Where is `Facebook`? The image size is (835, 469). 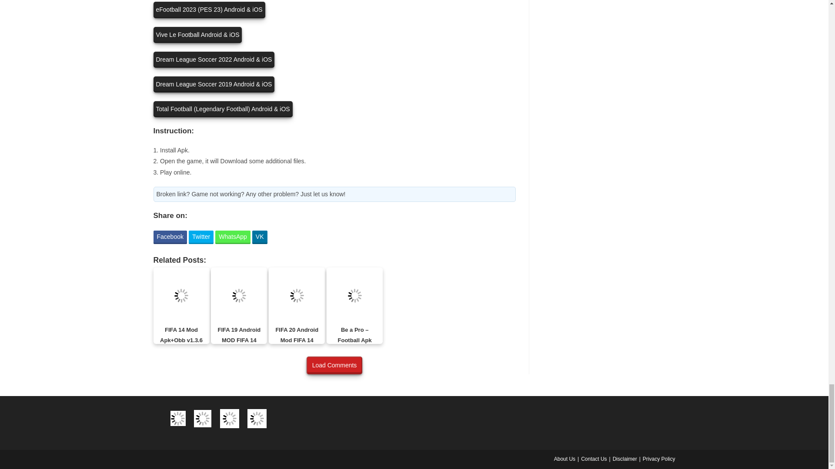
Facebook is located at coordinates (170, 237).